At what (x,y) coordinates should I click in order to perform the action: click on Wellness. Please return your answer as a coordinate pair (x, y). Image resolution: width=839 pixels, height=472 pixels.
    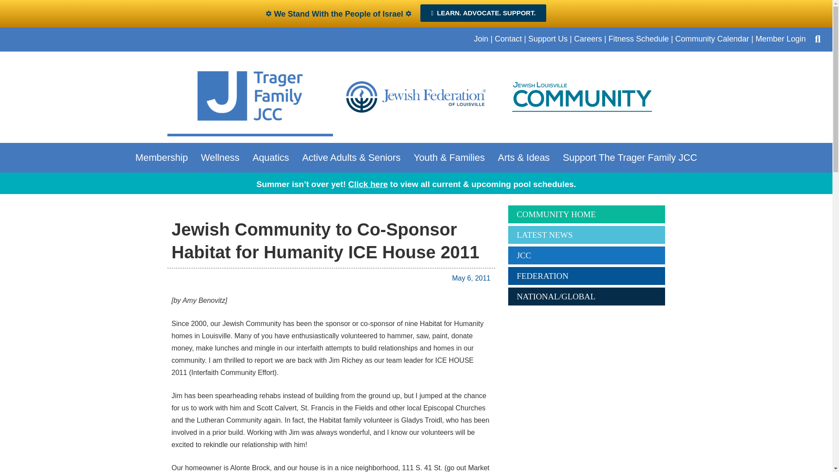
    Looking at the image, I should click on (222, 157).